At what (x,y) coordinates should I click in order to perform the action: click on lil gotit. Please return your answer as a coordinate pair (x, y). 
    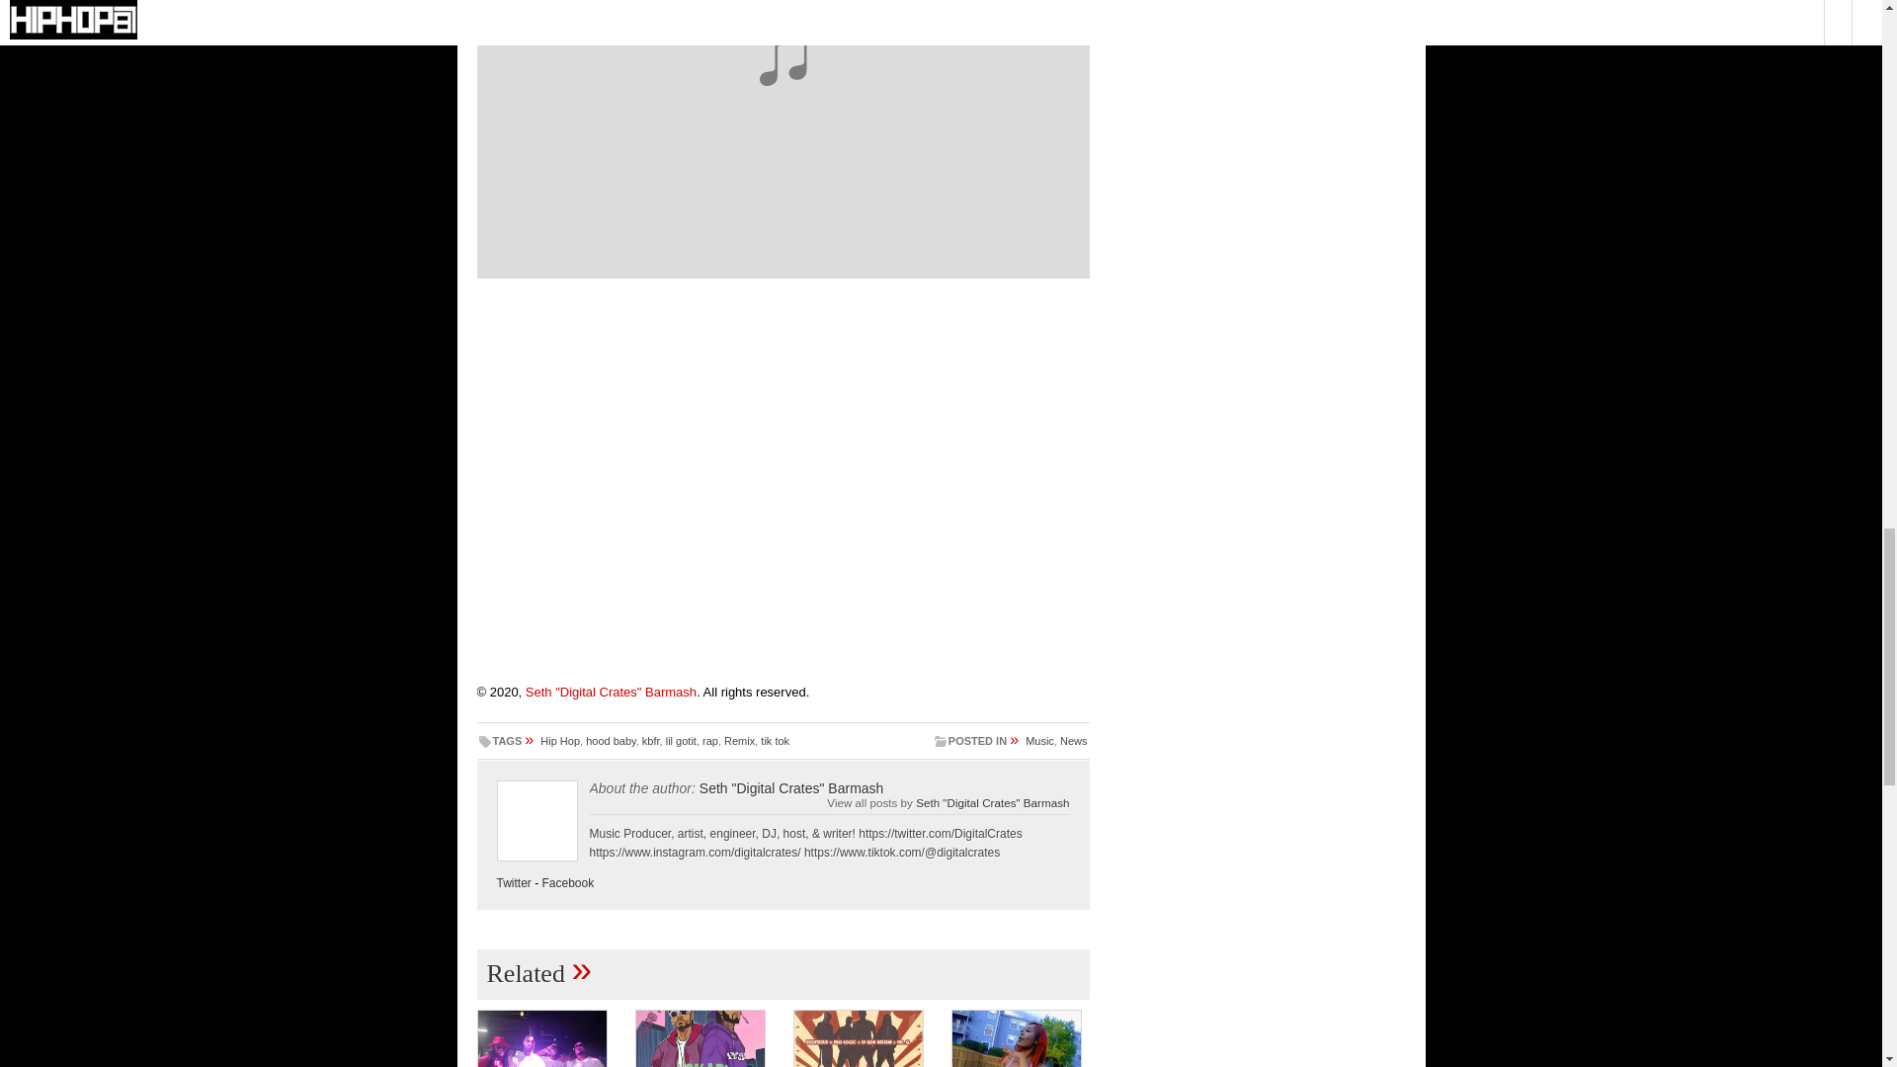
    Looking at the image, I should click on (680, 741).